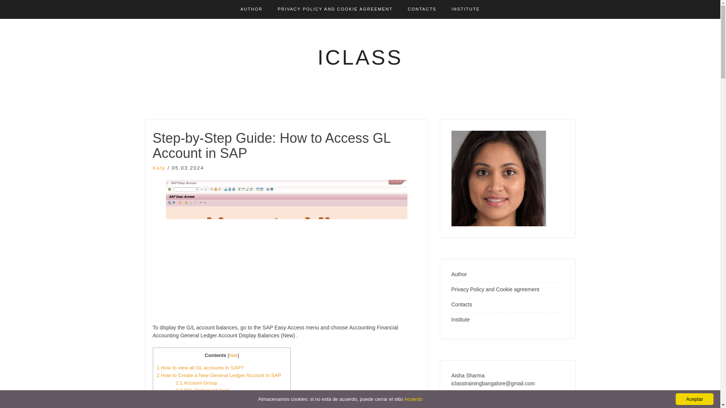 This screenshot has width=726, height=408. Describe the element at coordinates (196, 382) in the screenshot. I see `2.1 Account Group` at that location.